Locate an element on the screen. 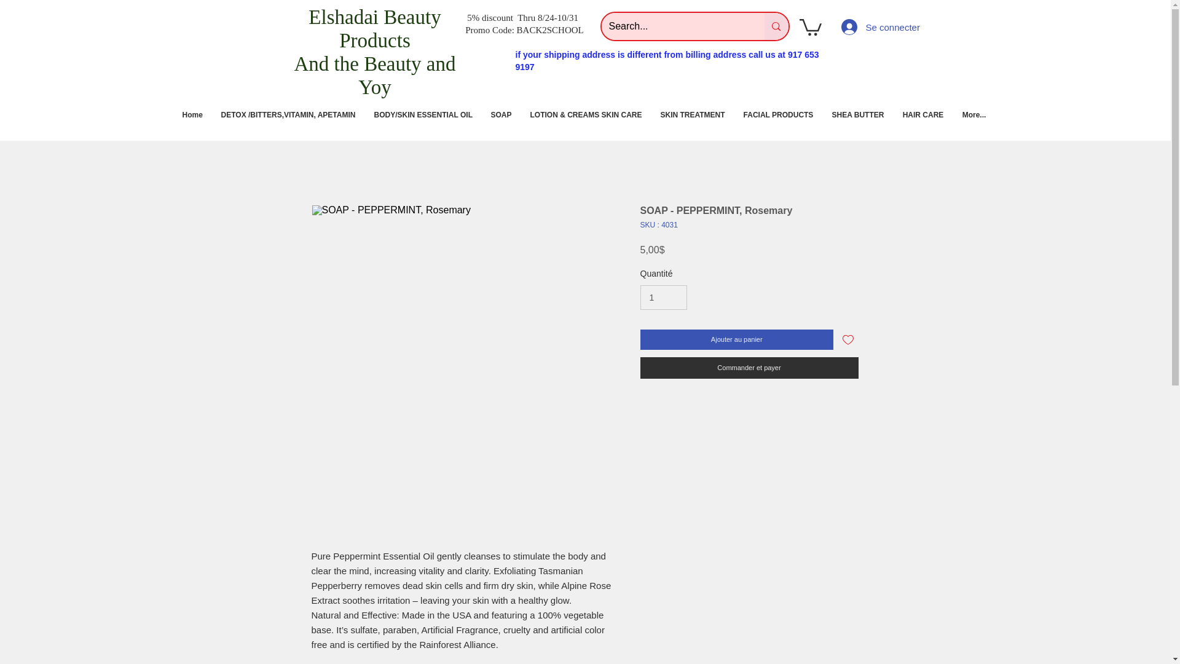 This screenshot has height=664, width=1180. SKIN TREATMENT is located at coordinates (692, 115).